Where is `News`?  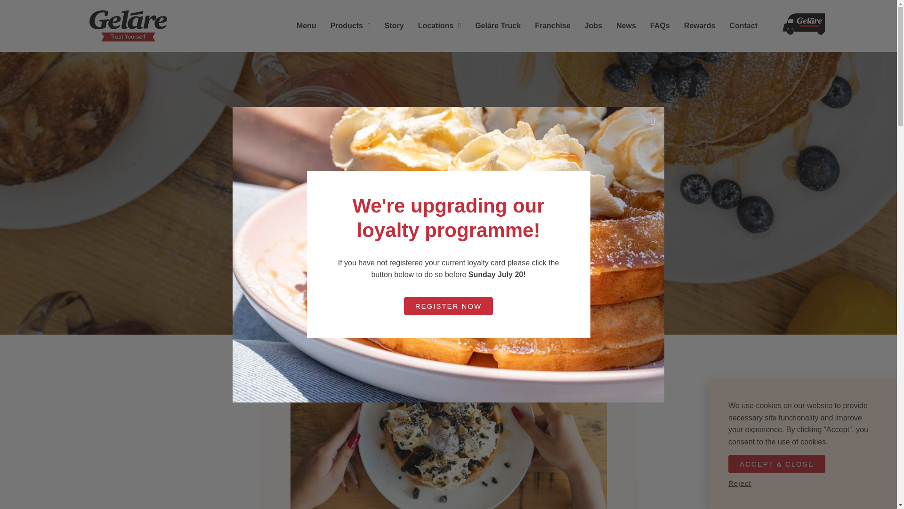 News is located at coordinates (626, 25).